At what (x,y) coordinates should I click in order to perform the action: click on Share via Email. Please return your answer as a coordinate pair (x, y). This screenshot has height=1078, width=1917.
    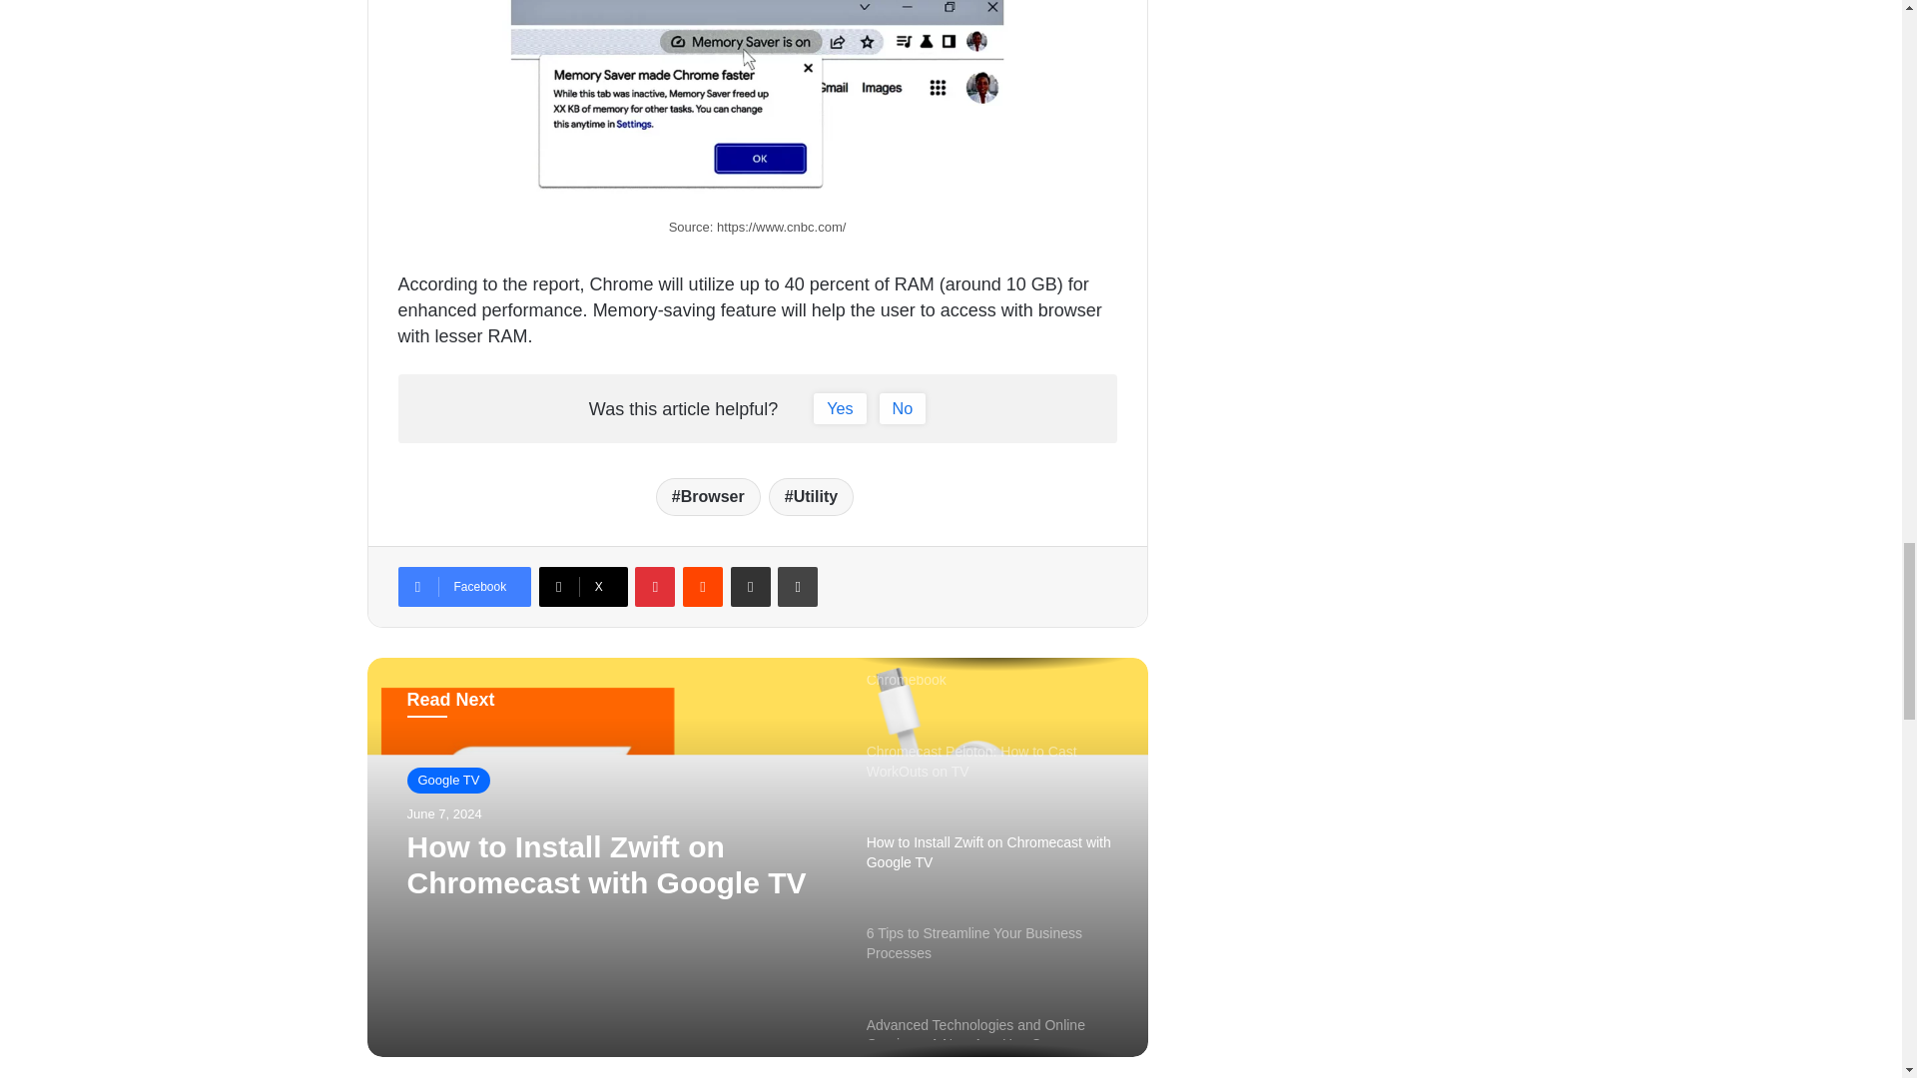
    Looking at the image, I should click on (750, 587).